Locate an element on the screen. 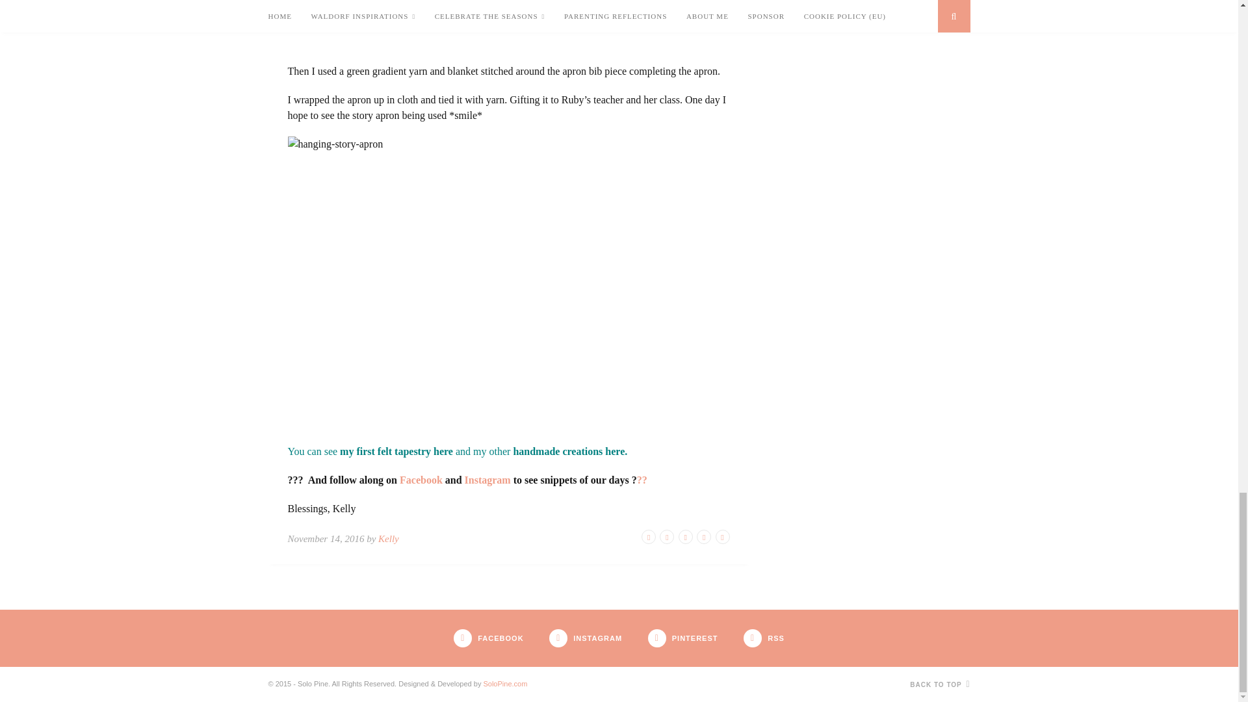  Kelly is located at coordinates (389, 538).